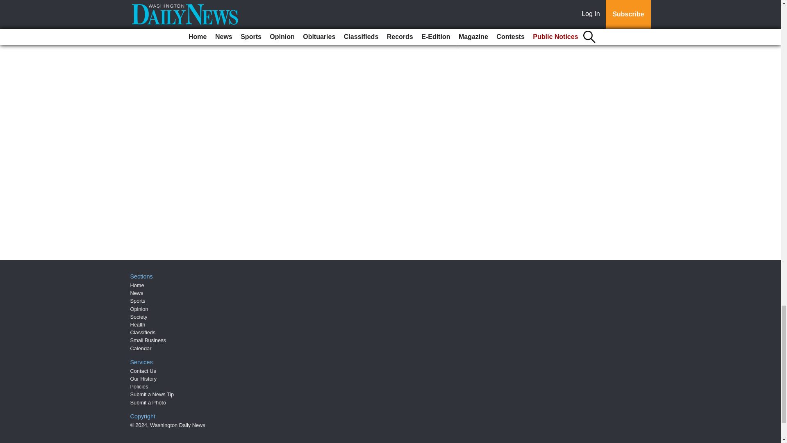 This screenshot has height=443, width=787. Describe the element at coordinates (139, 317) in the screenshot. I see `Society` at that location.